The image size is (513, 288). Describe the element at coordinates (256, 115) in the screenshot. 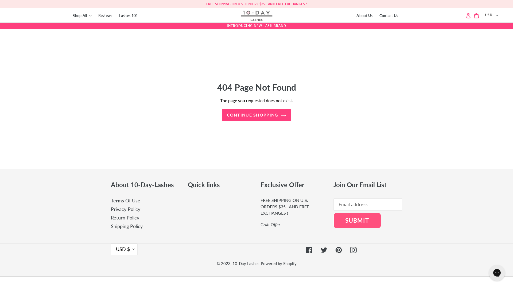

I see `CONTINUE SHOPPING` at that location.